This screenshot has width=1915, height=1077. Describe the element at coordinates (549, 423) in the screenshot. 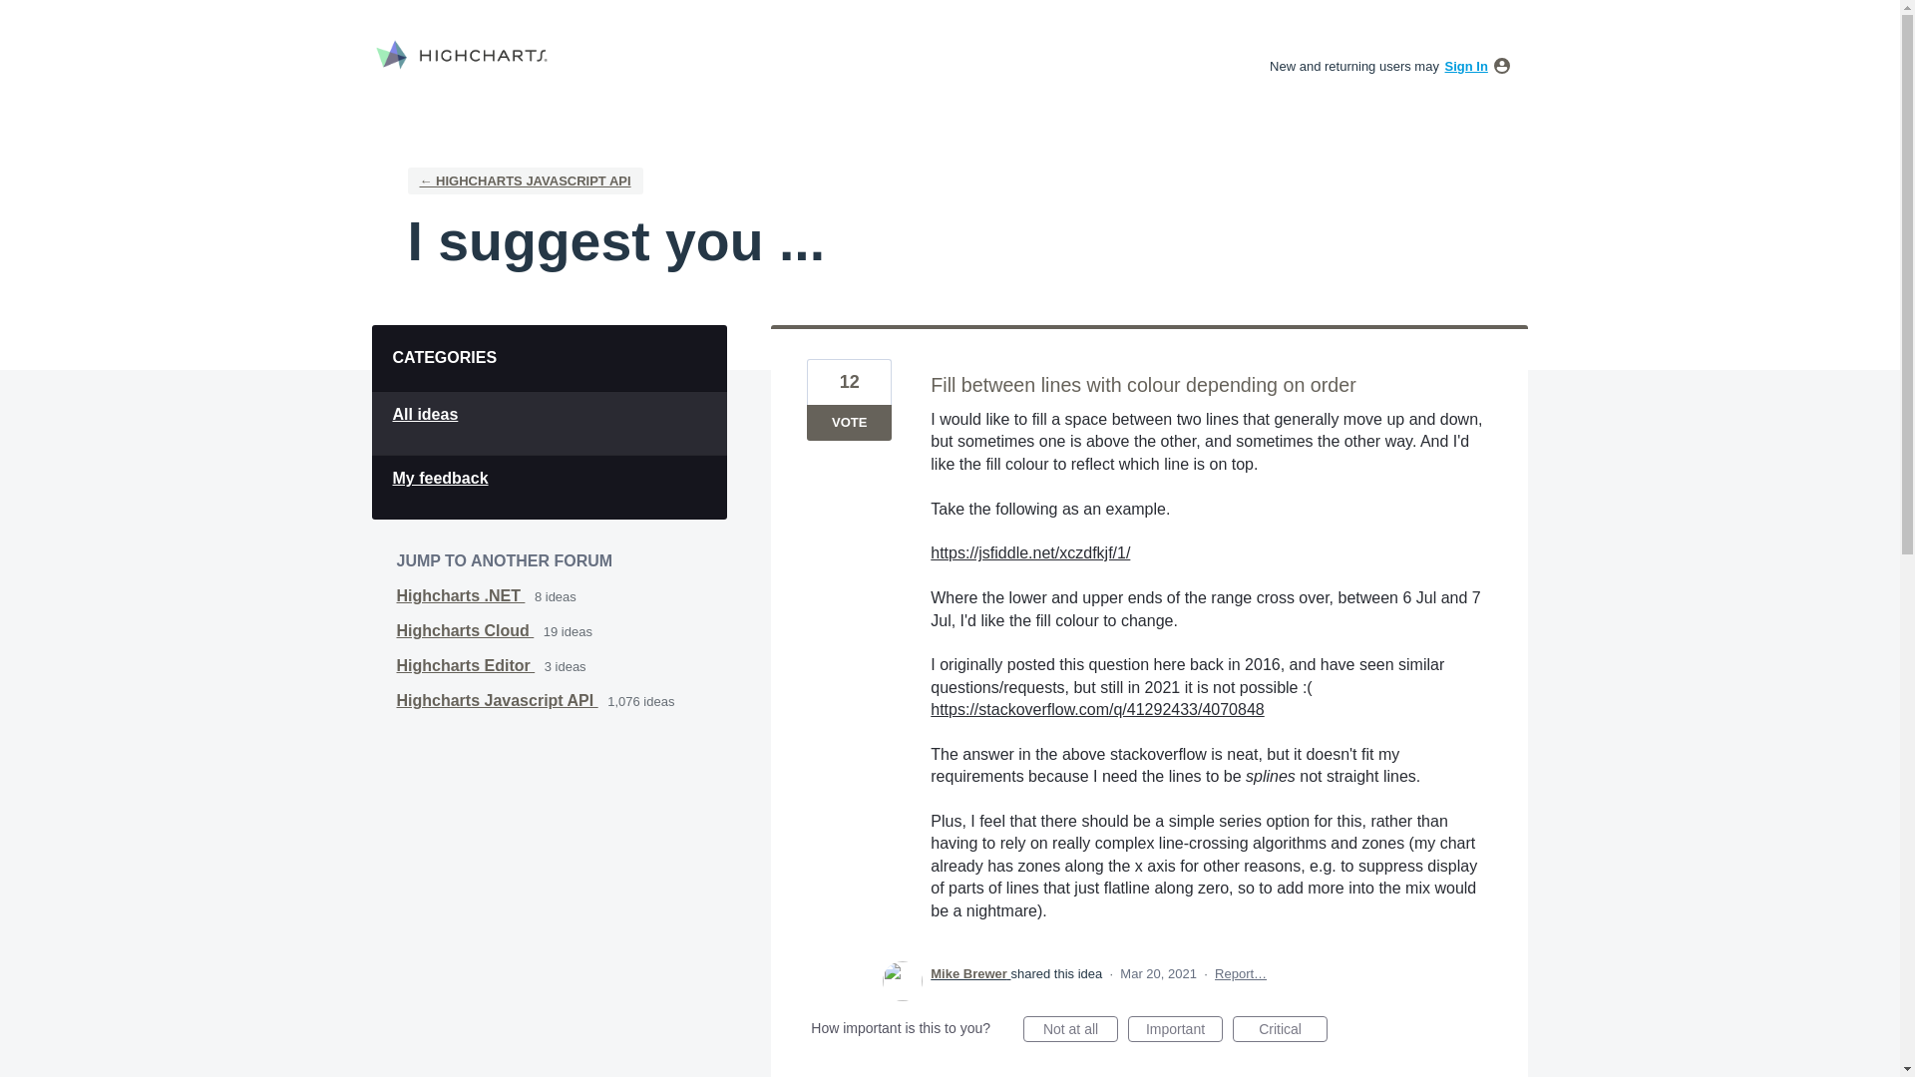

I see `All ideas` at that location.